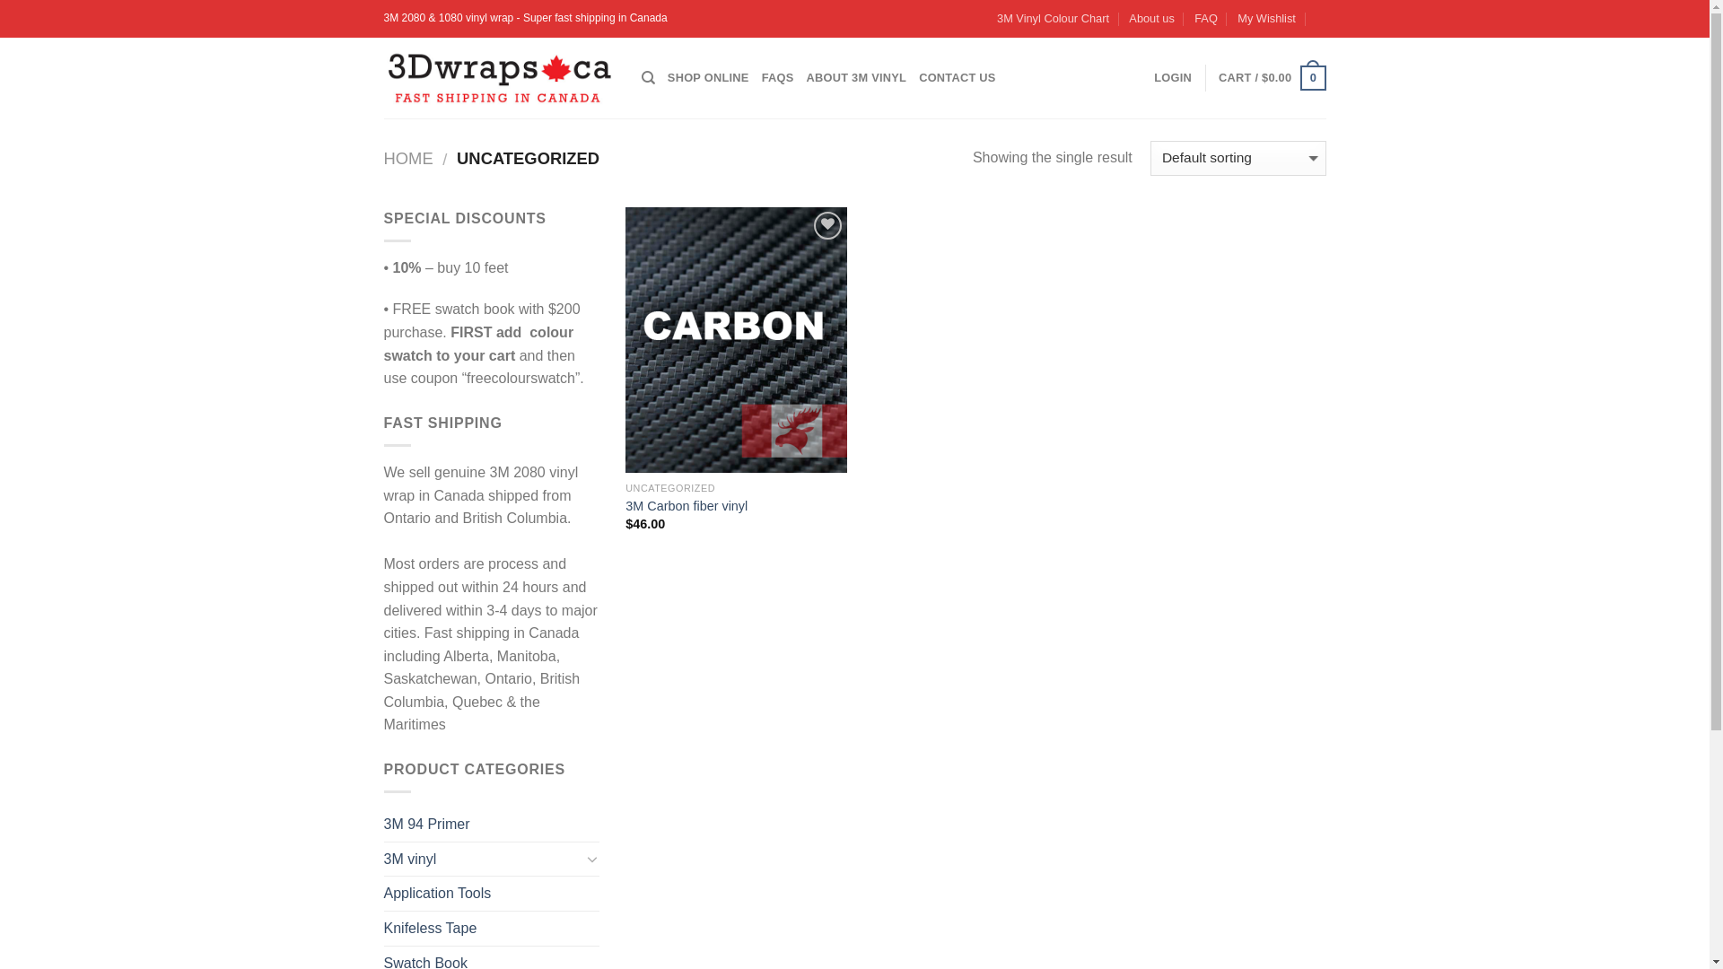 The image size is (1723, 969). What do you see at coordinates (492, 825) in the screenshot?
I see `3M 94 Primer` at bounding box center [492, 825].